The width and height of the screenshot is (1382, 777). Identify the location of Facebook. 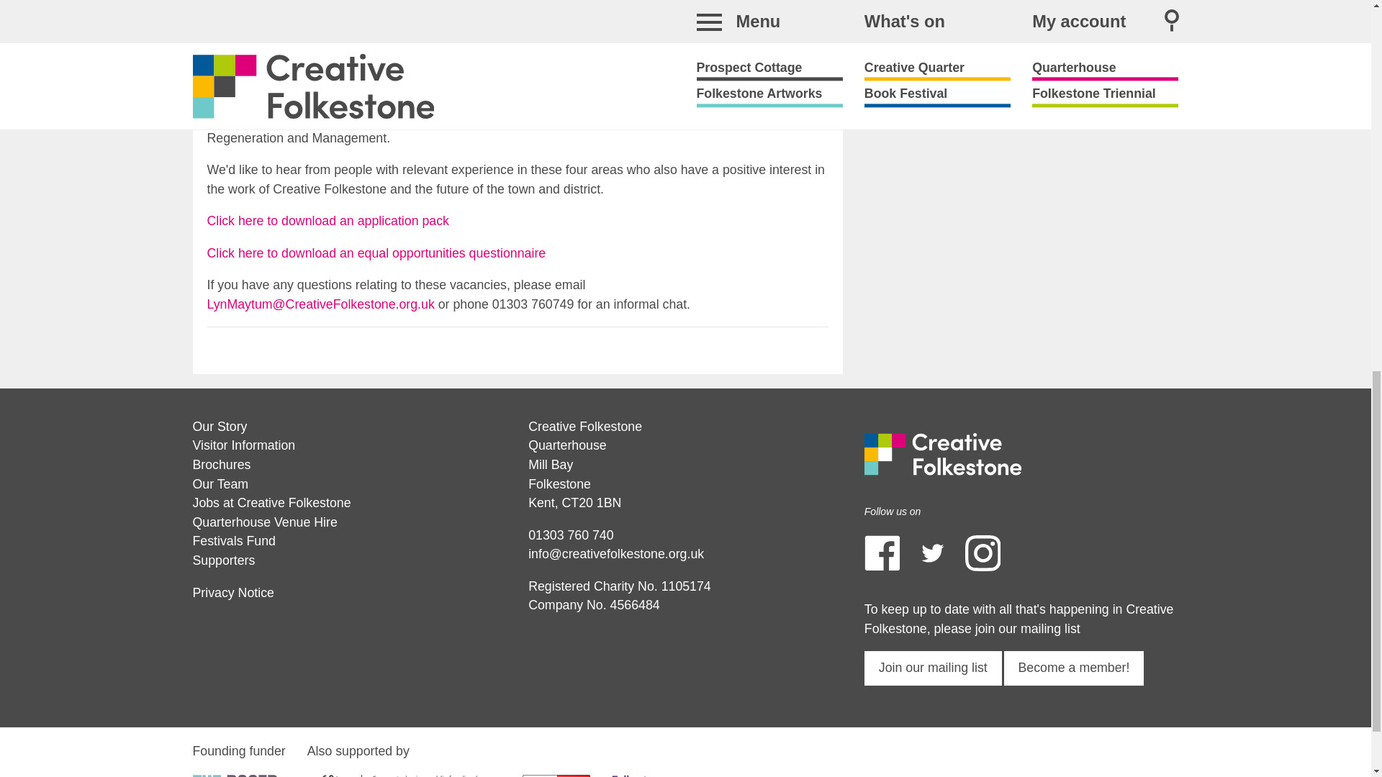
(882, 553).